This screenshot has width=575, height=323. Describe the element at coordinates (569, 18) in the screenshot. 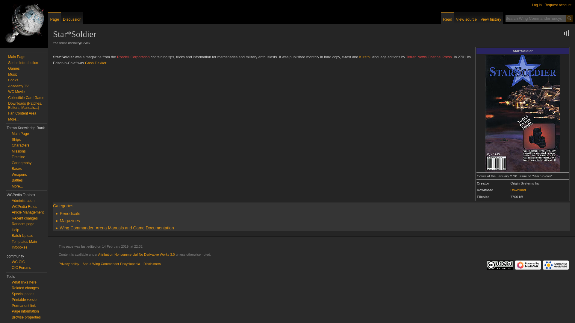

I see `Search` at that location.